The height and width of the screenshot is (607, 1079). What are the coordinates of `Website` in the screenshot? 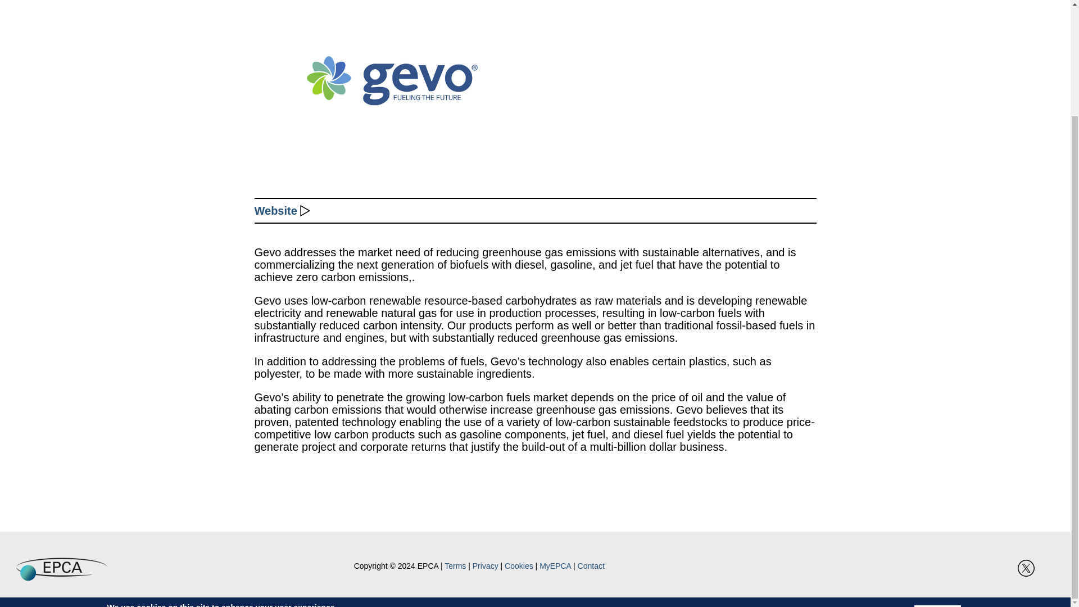 It's located at (275, 210).